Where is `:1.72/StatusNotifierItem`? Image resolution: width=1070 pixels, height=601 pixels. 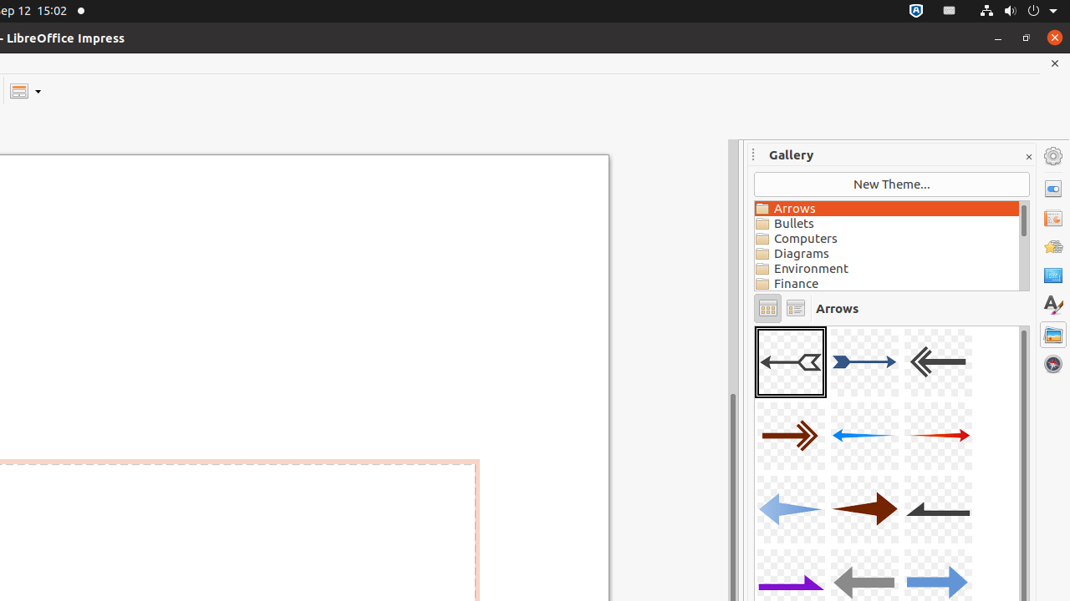
:1.72/StatusNotifierItem is located at coordinates (916, 12).